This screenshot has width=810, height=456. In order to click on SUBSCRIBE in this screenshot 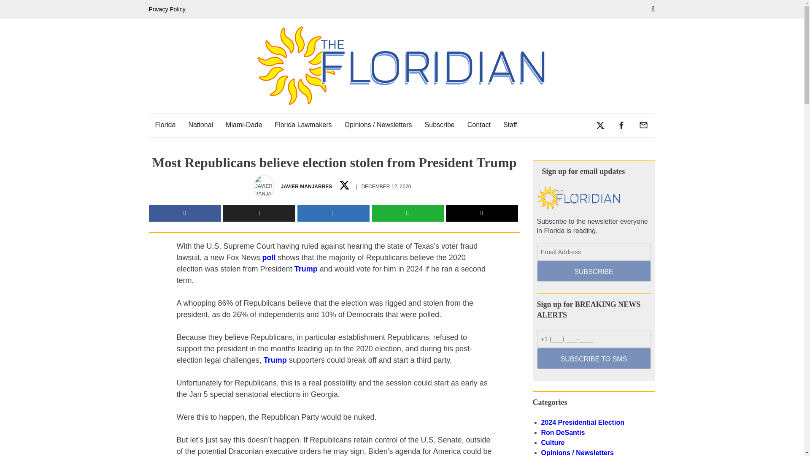, I will do `click(593, 271)`.